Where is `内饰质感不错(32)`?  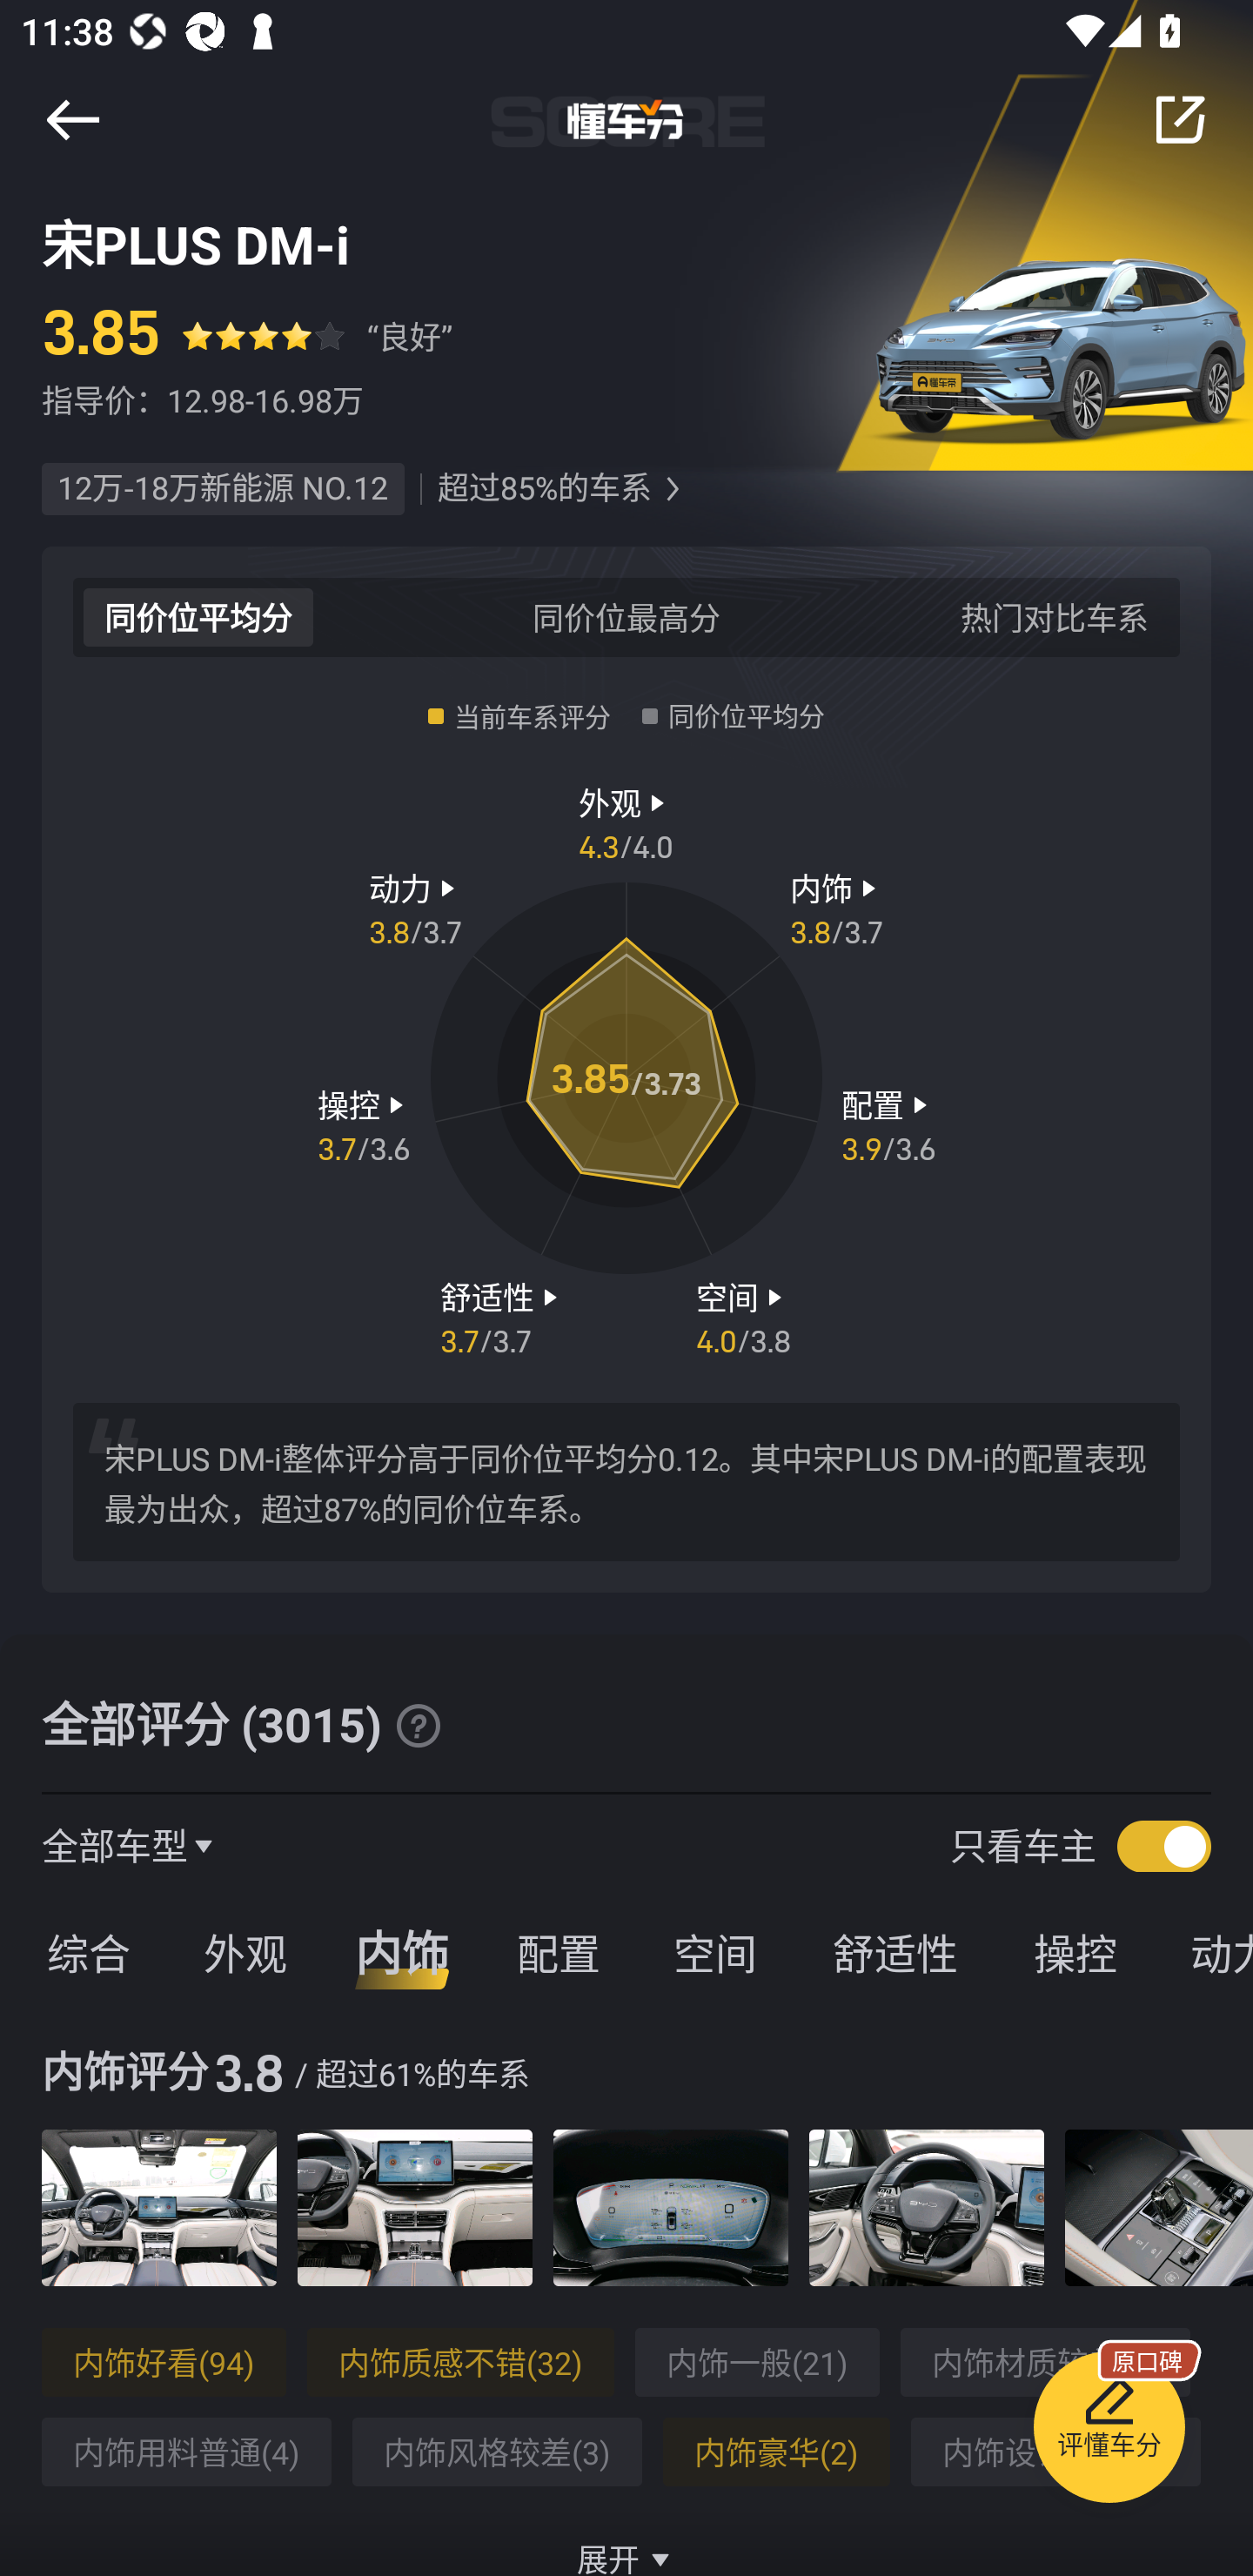
内饰质感不错(32) is located at coordinates (459, 2362).